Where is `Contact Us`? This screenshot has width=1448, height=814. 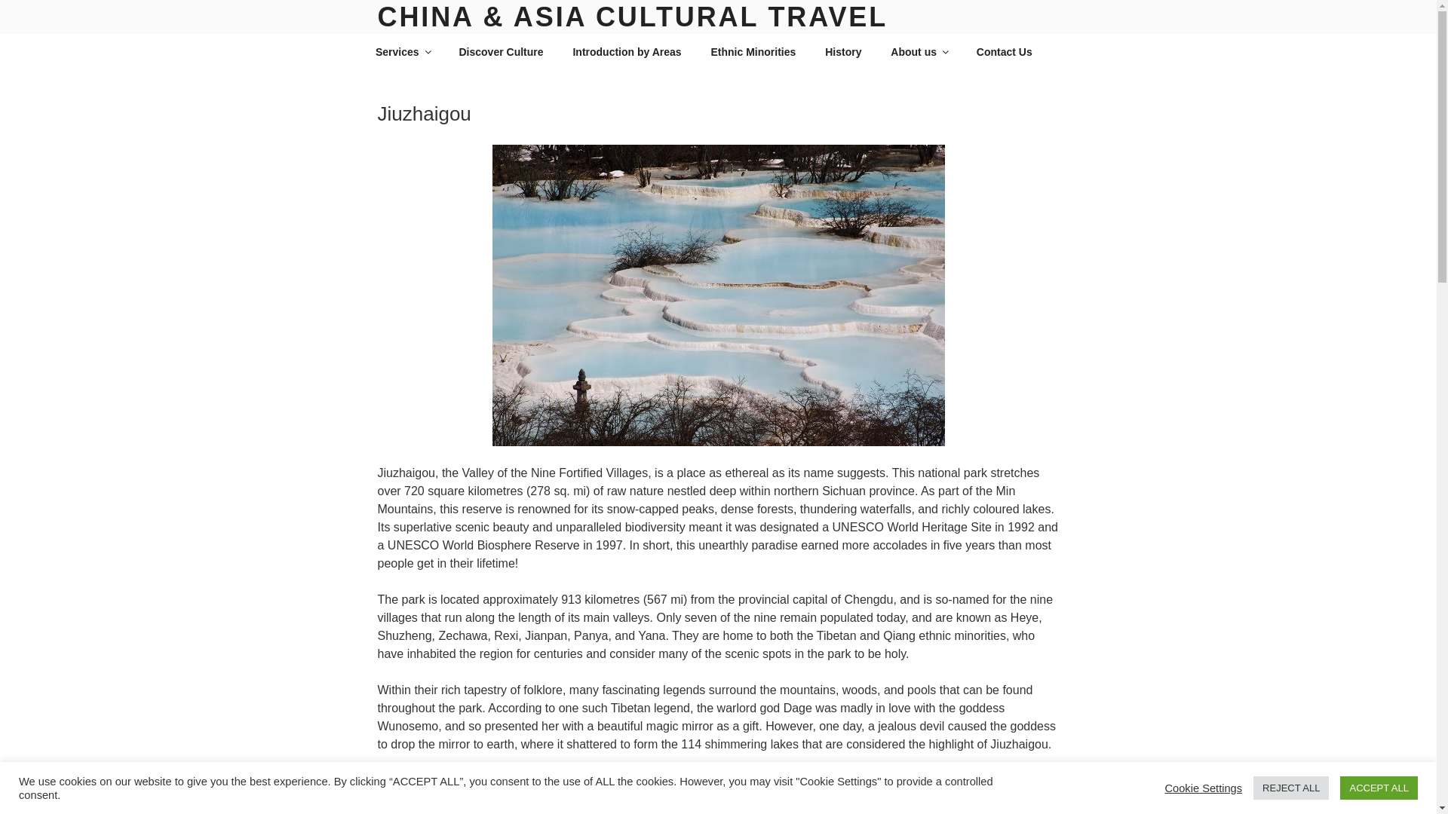 Contact Us is located at coordinates (1004, 52).